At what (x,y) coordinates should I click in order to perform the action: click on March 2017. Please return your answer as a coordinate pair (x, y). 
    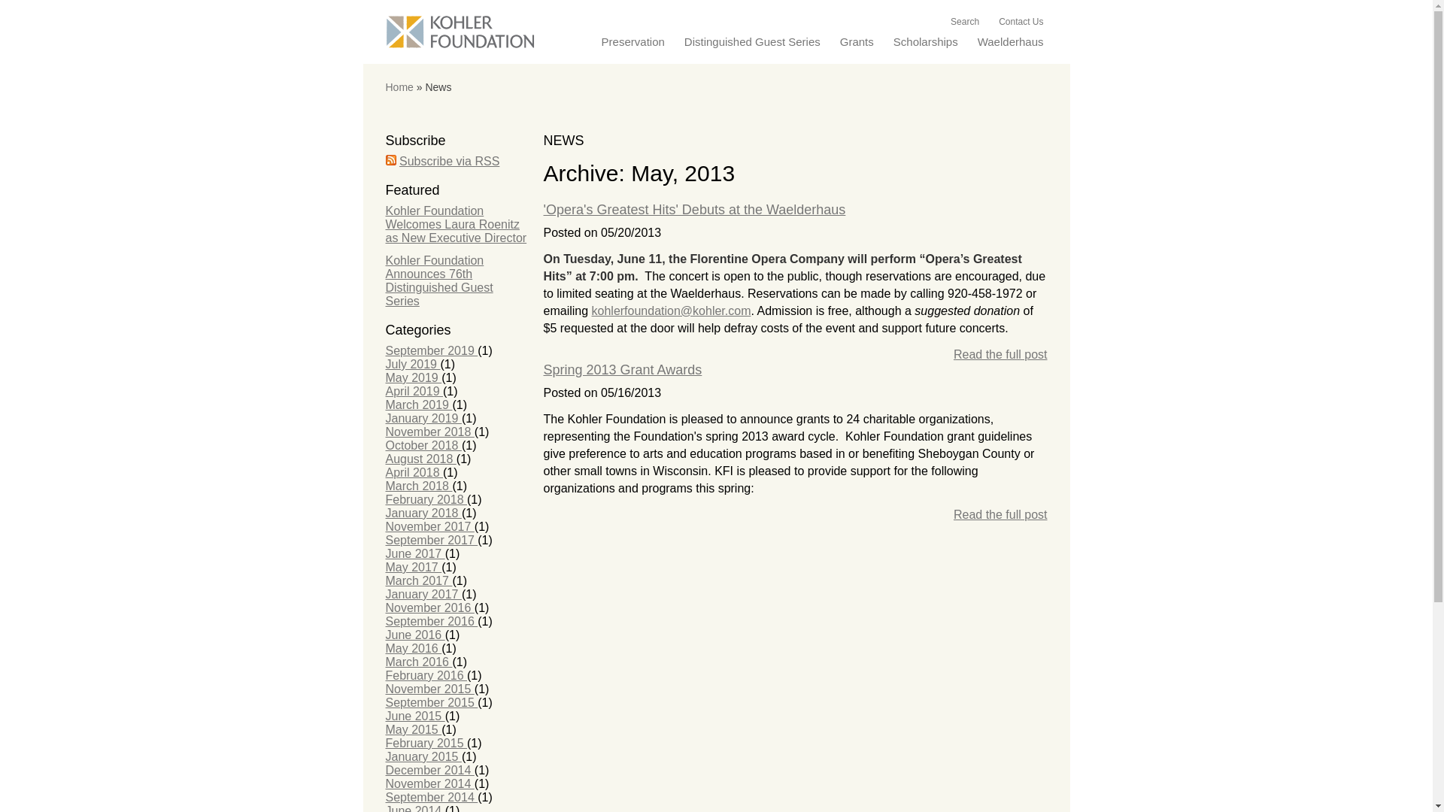
    Looking at the image, I should click on (418, 580).